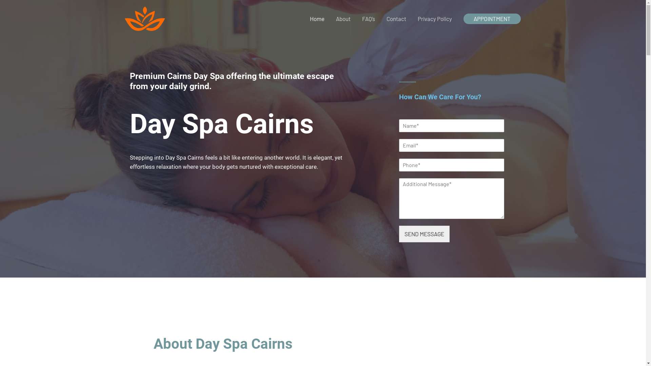 This screenshot has height=366, width=651. What do you see at coordinates (425, 234) in the screenshot?
I see `SEND MESSAGE` at bounding box center [425, 234].